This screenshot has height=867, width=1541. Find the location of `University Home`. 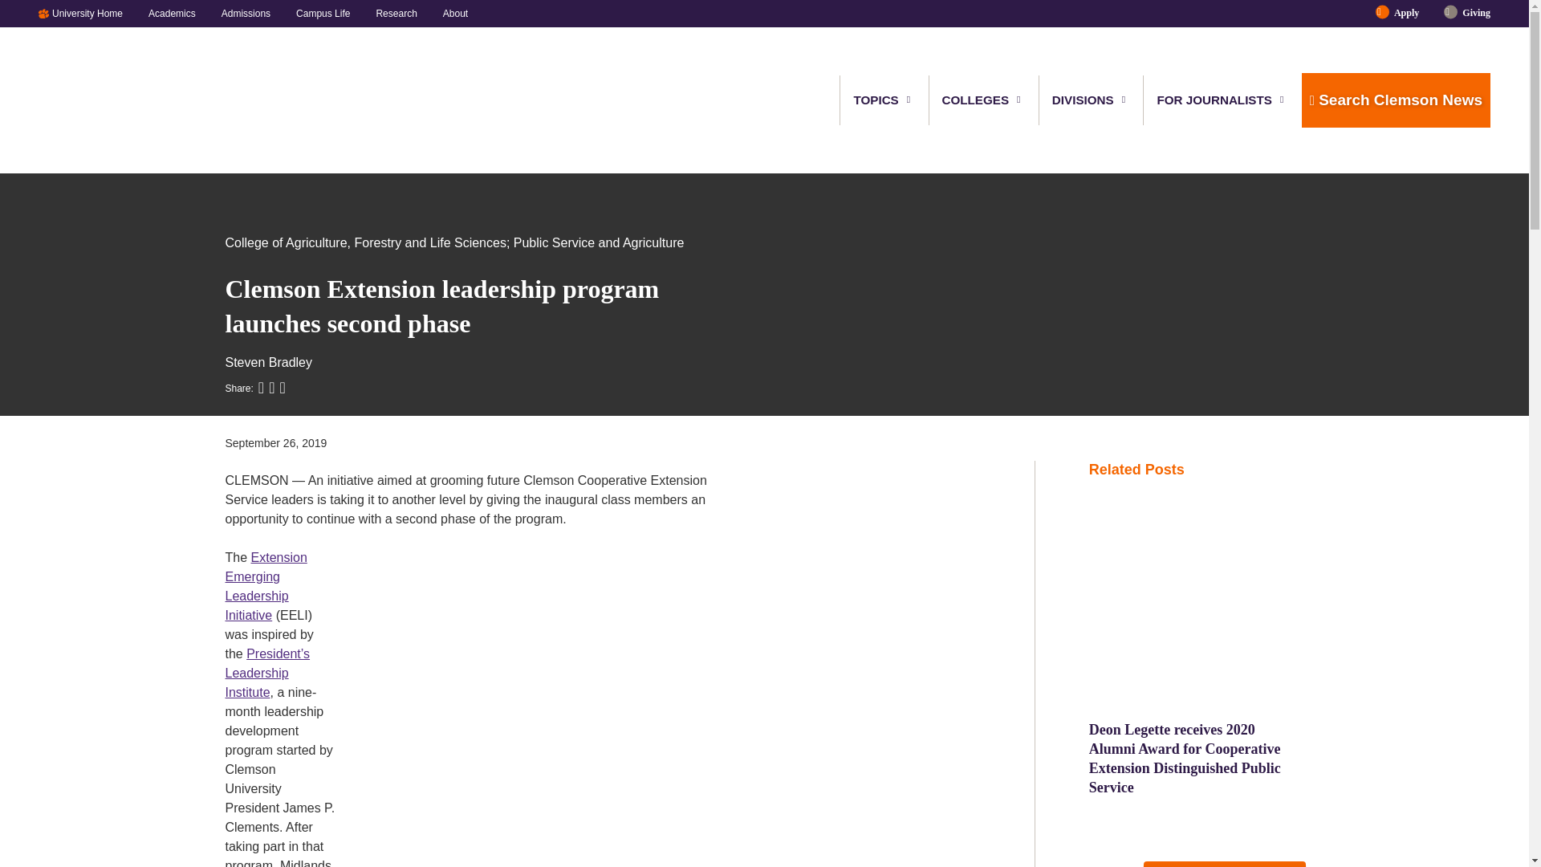

University Home is located at coordinates (93, 13).